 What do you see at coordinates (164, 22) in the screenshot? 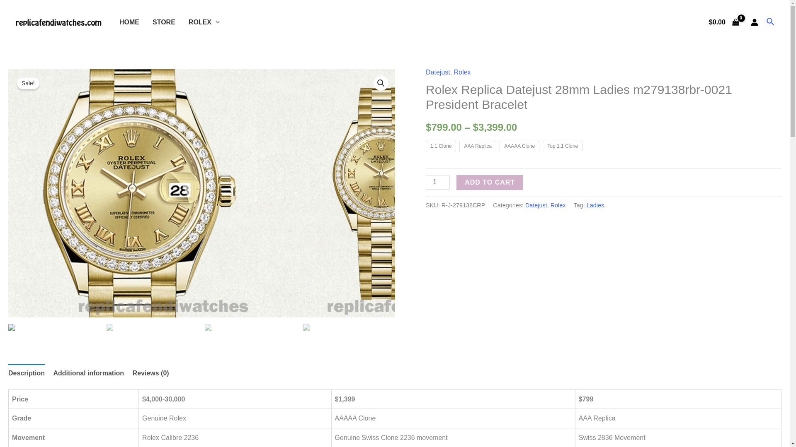
I see `STORE` at bounding box center [164, 22].